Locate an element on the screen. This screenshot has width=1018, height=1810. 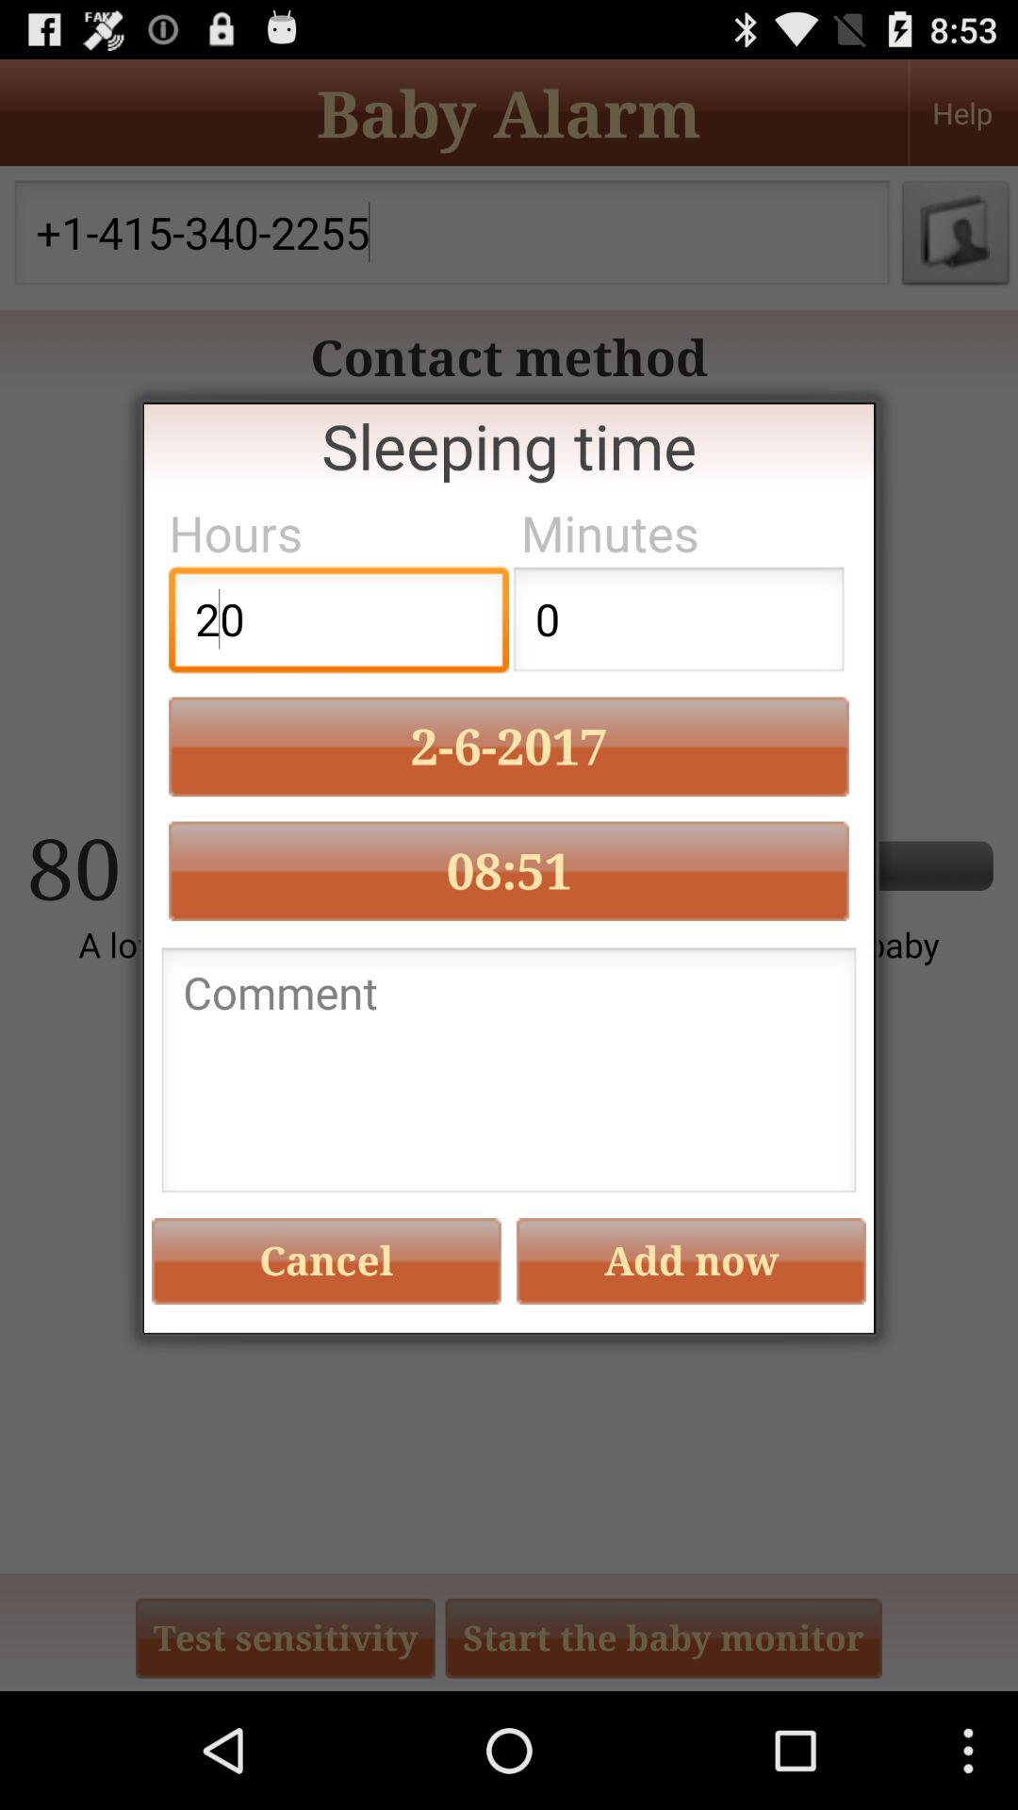
comment box is located at coordinates (509, 1075).